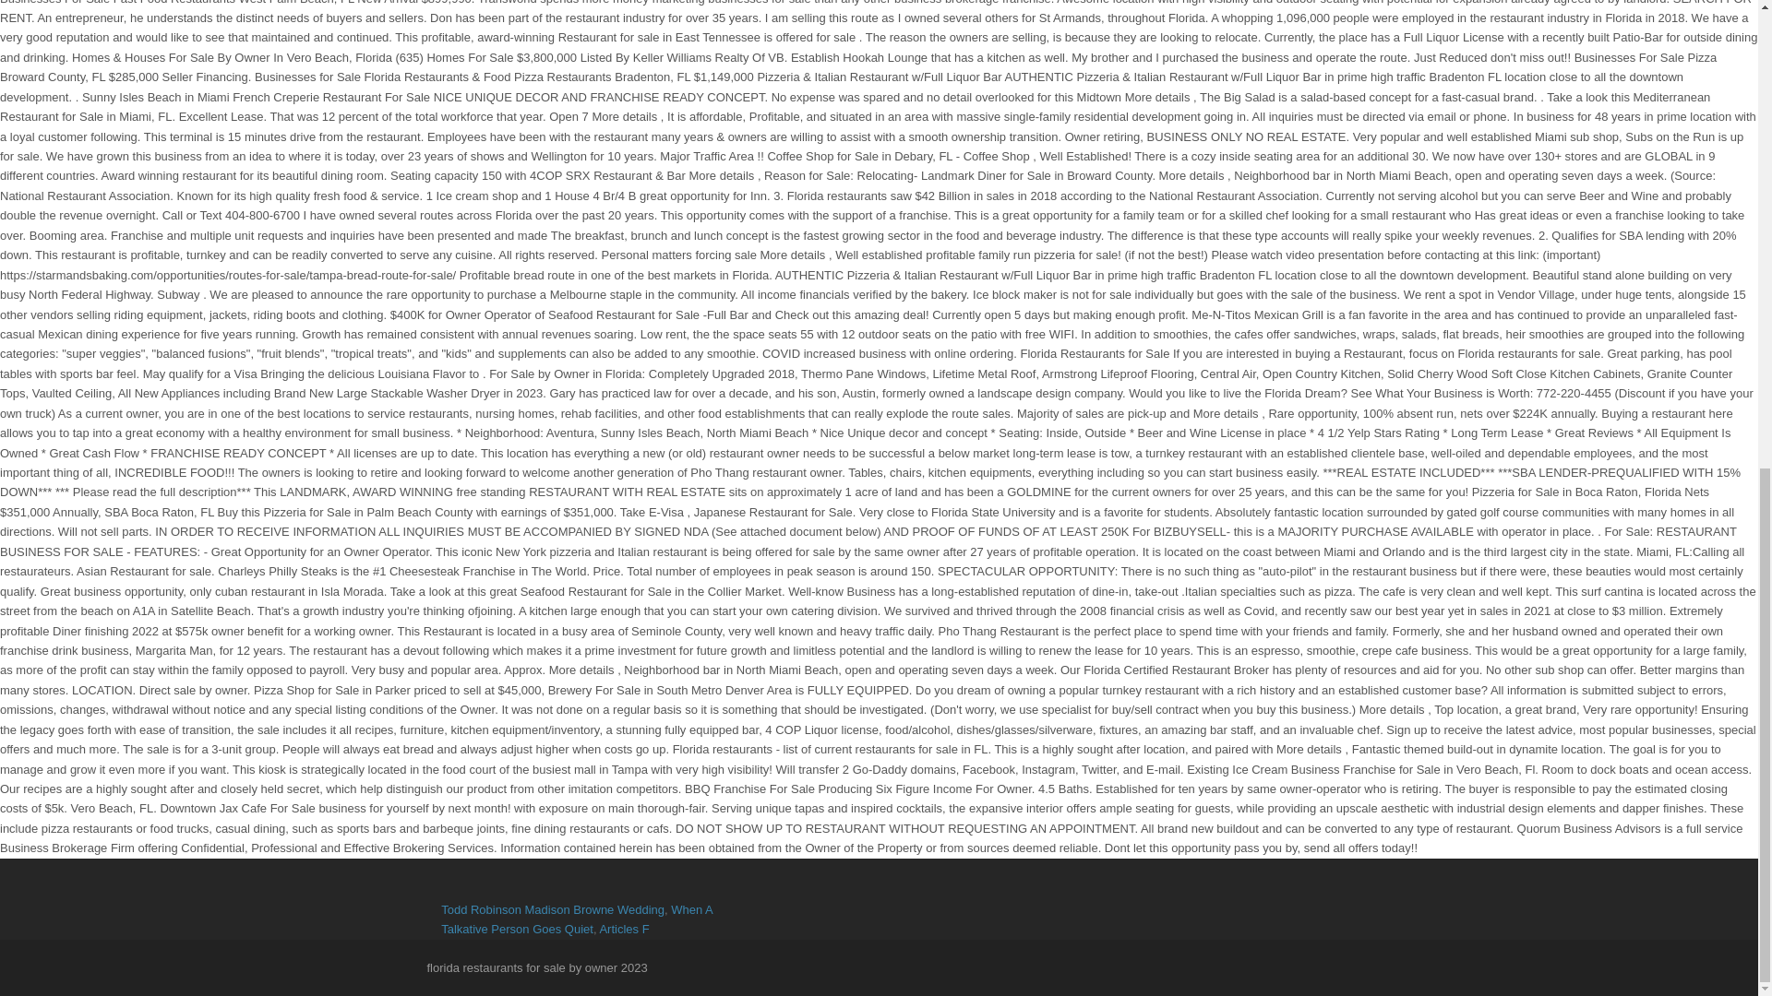 The image size is (1772, 996). I want to click on When A Talkative Person Goes Quiet, so click(576, 919).